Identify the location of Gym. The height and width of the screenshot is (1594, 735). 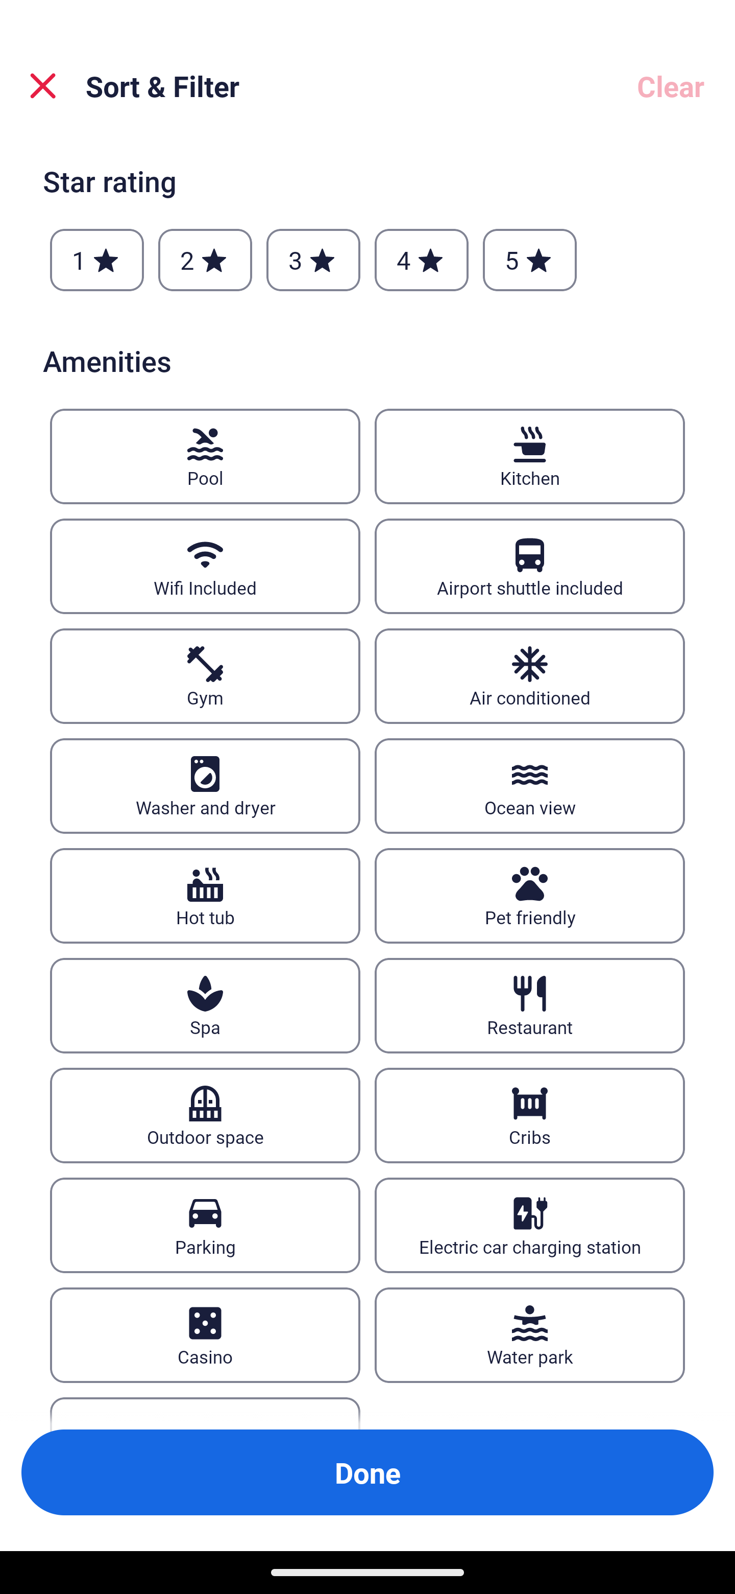
(205, 675).